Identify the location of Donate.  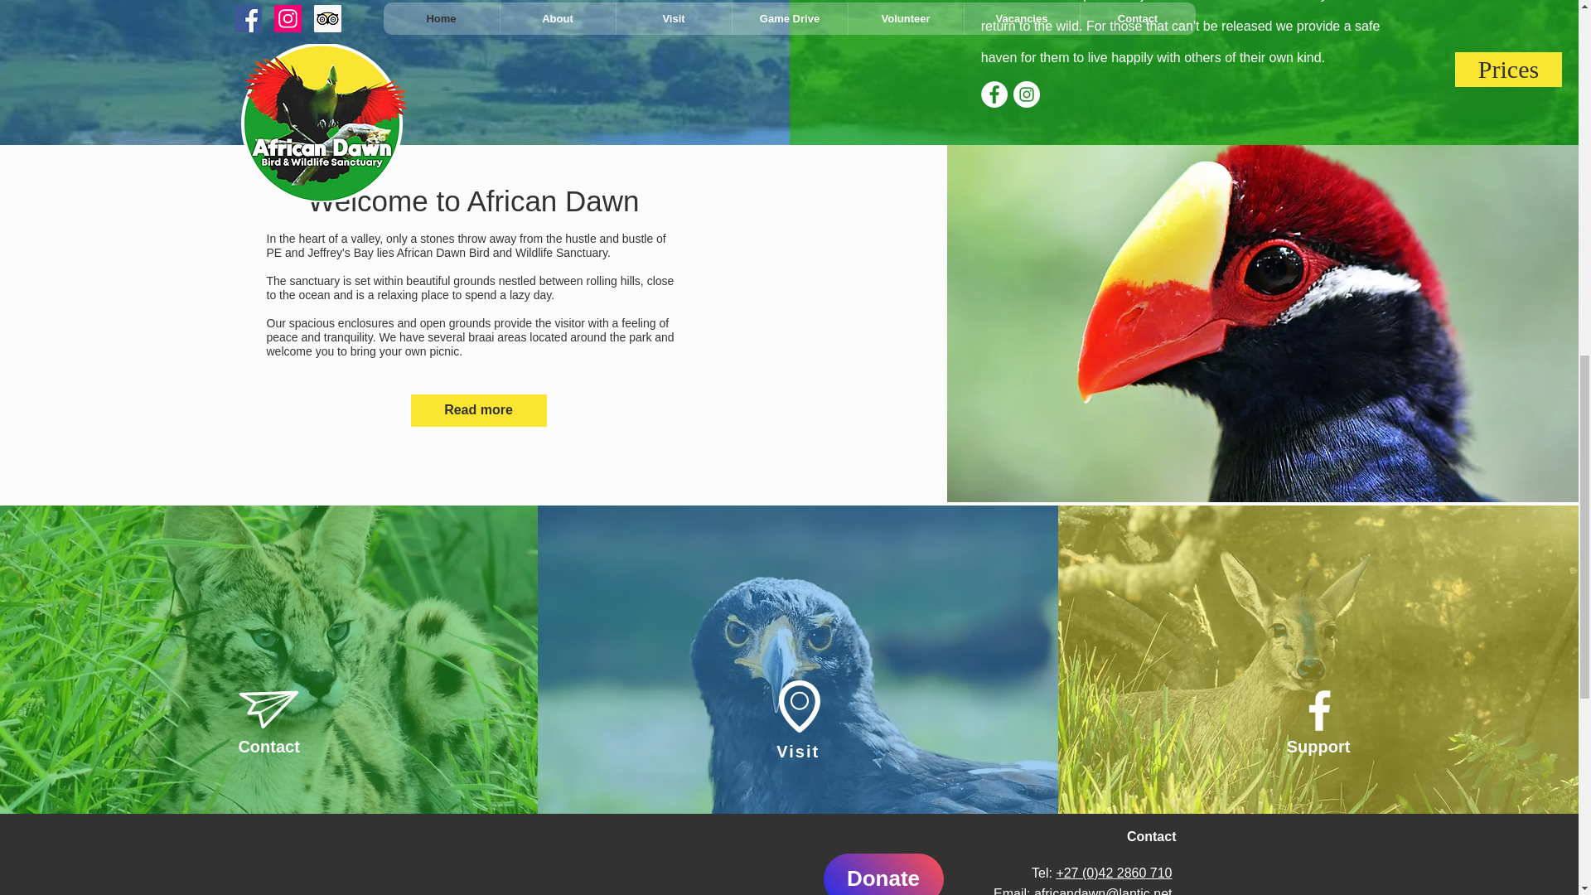
(883, 874).